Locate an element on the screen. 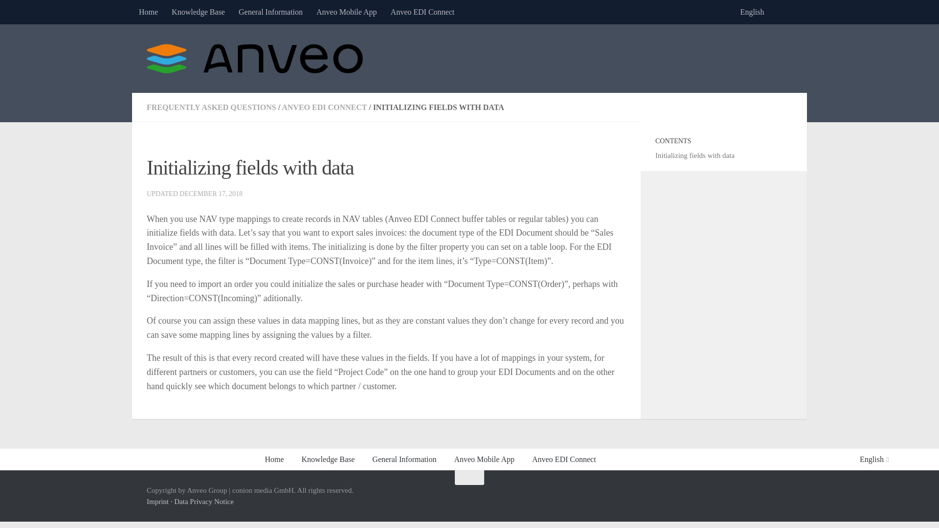 The height and width of the screenshot is (528, 939). General Information is located at coordinates (271, 12).